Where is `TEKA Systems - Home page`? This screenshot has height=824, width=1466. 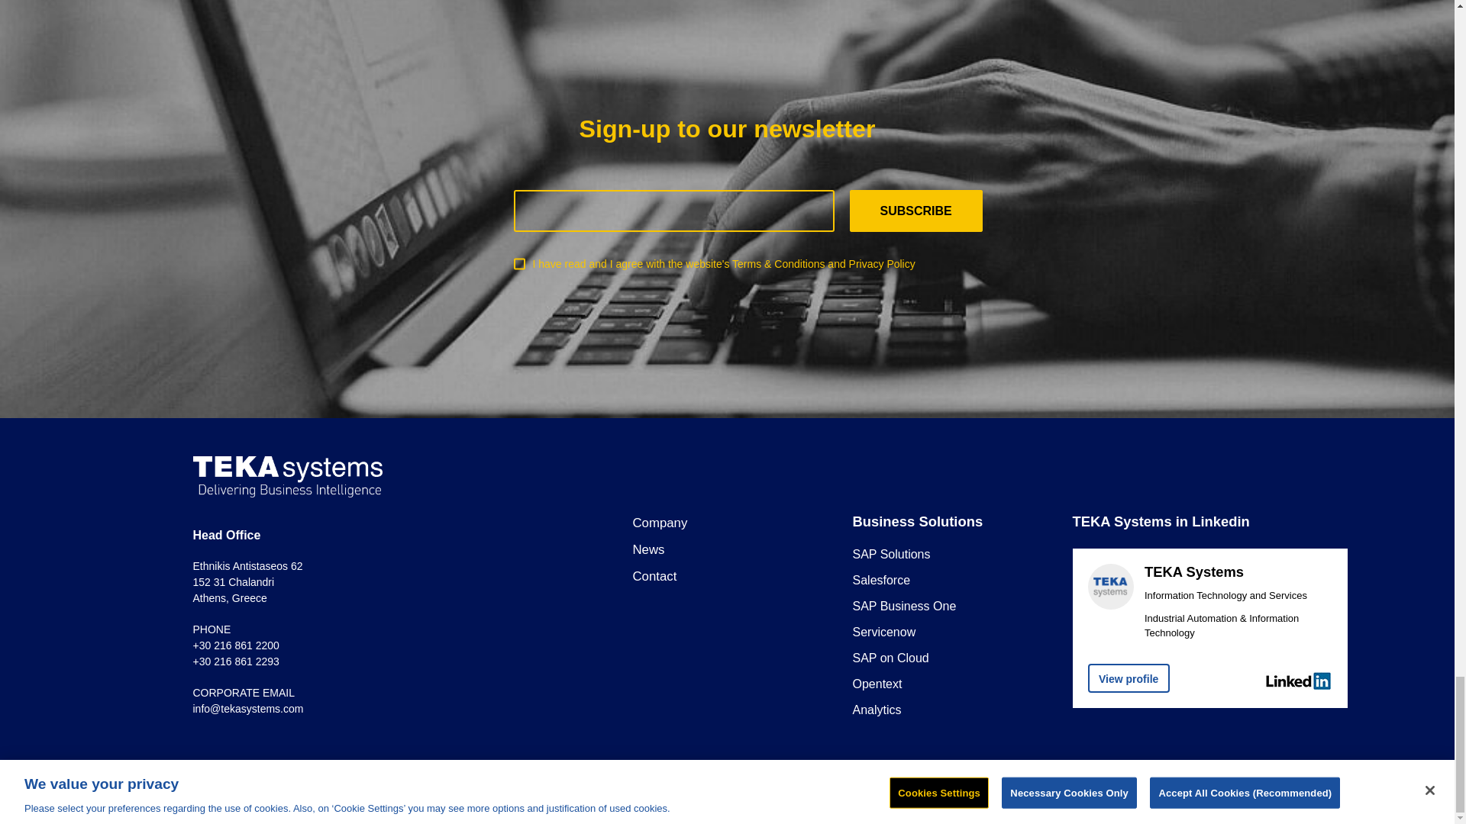
TEKA Systems - Home page is located at coordinates (286, 477).